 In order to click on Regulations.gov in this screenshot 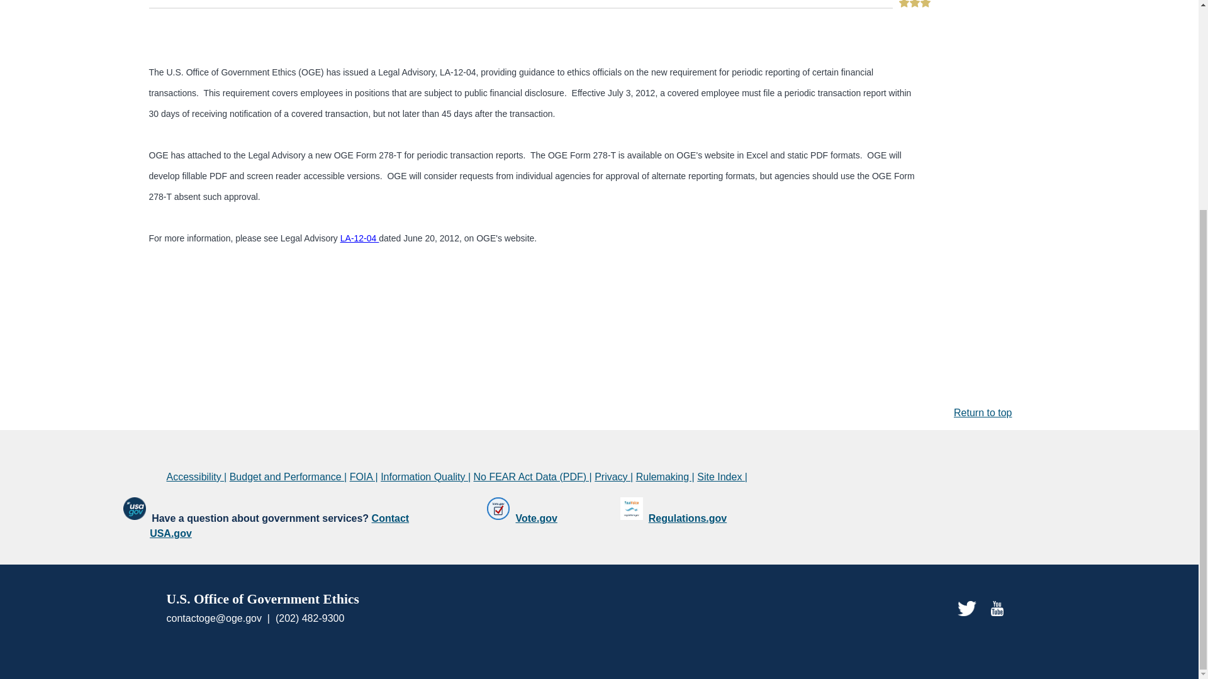, I will do `click(688, 518)`.